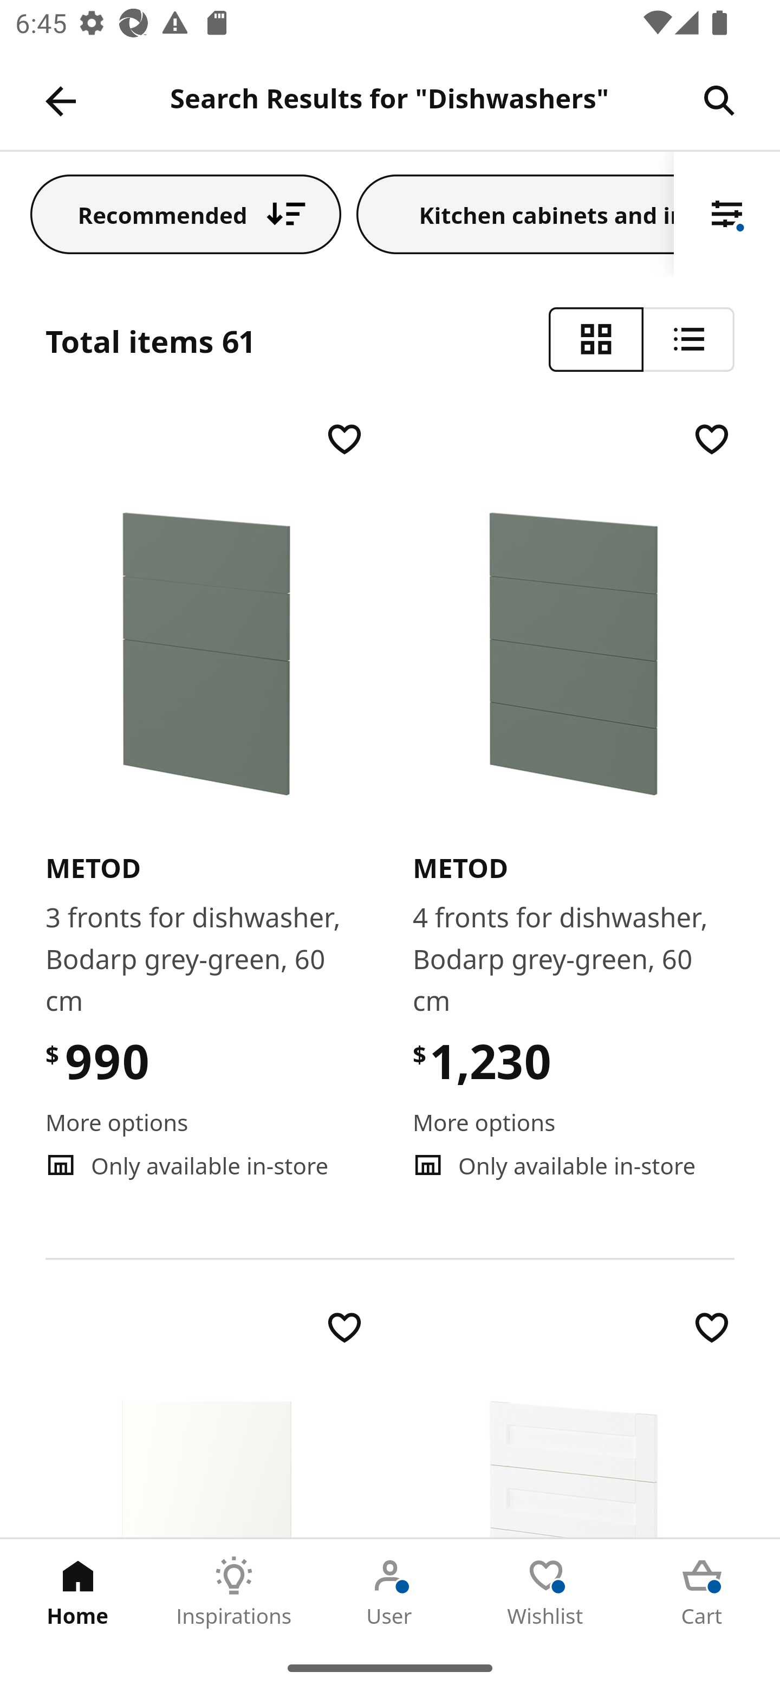 The height and width of the screenshot is (1691, 780). Describe the element at coordinates (234, 1592) in the screenshot. I see `Inspirations
Tab 2 of 5` at that location.